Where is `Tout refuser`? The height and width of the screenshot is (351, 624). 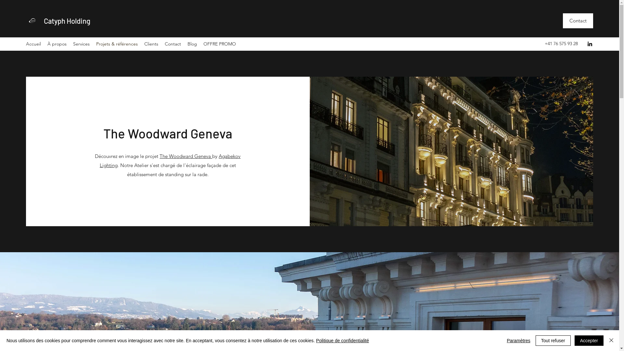
Tout refuser is located at coordinates (553, 341).